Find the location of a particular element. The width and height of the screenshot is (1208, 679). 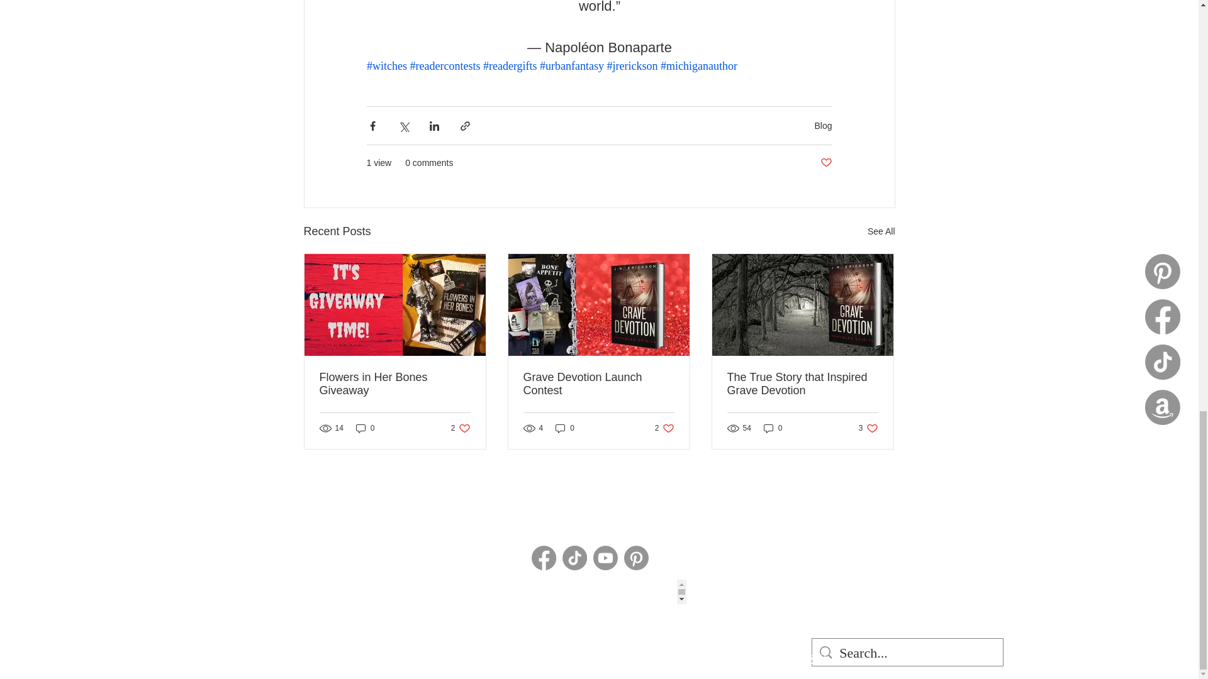

See All is located at coordinates (881, 231).